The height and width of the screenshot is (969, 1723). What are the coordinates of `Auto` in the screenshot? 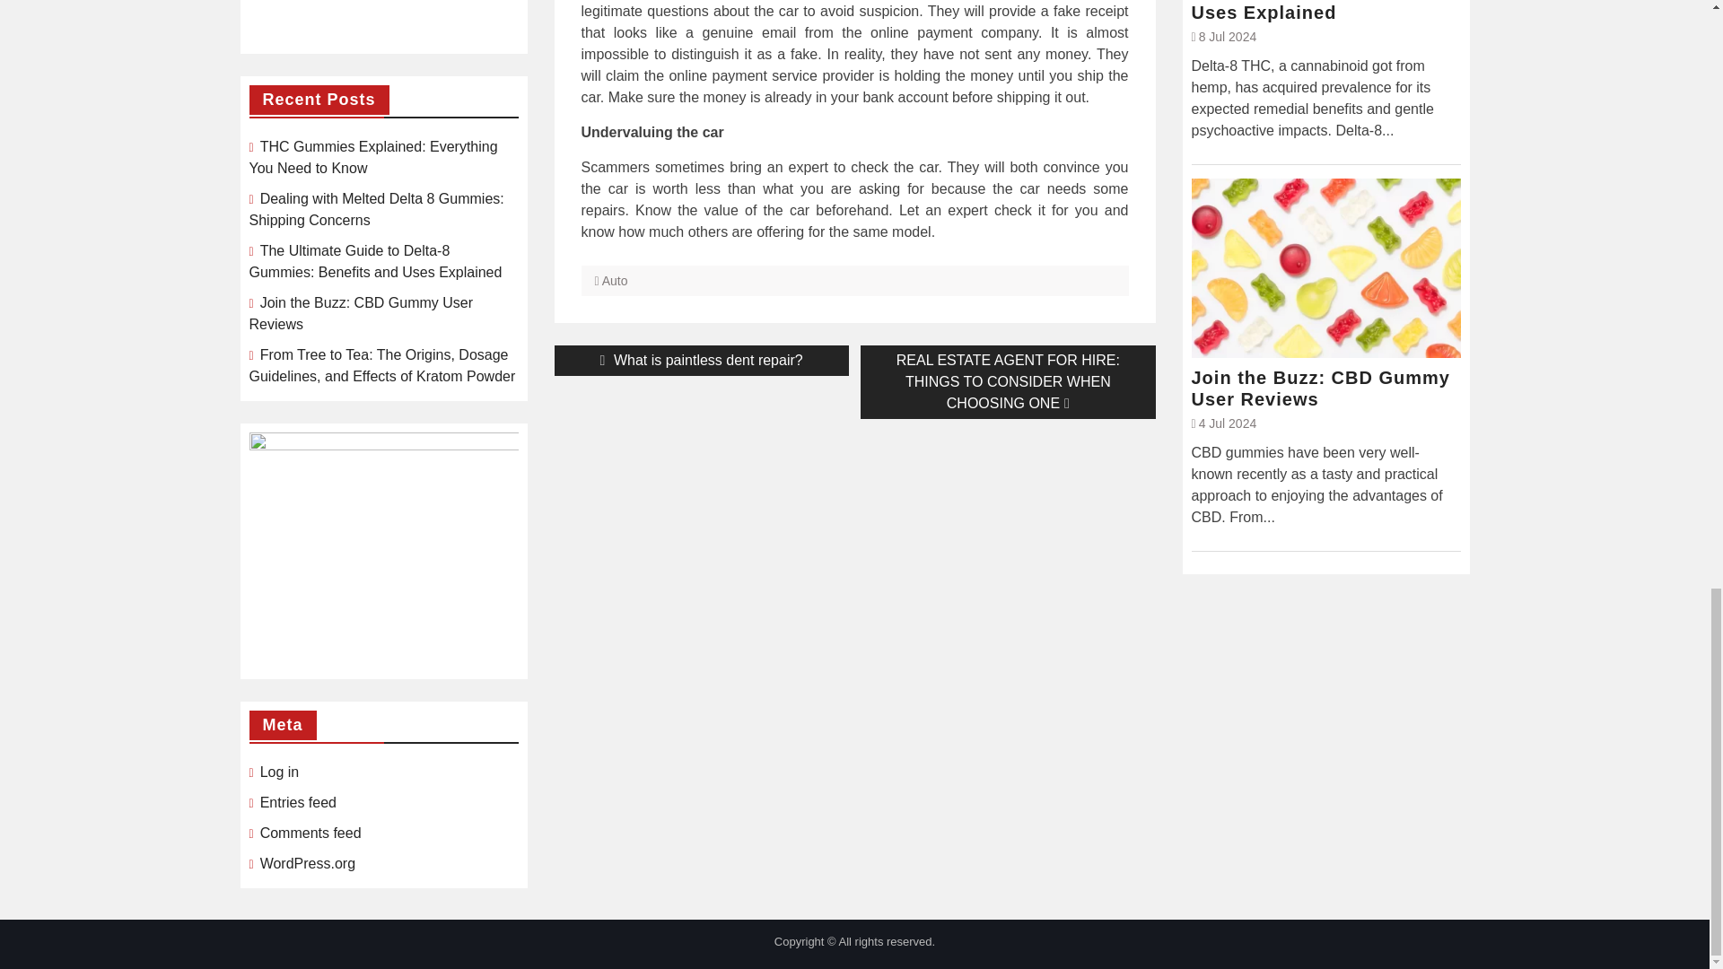 It's located at (615, 280).